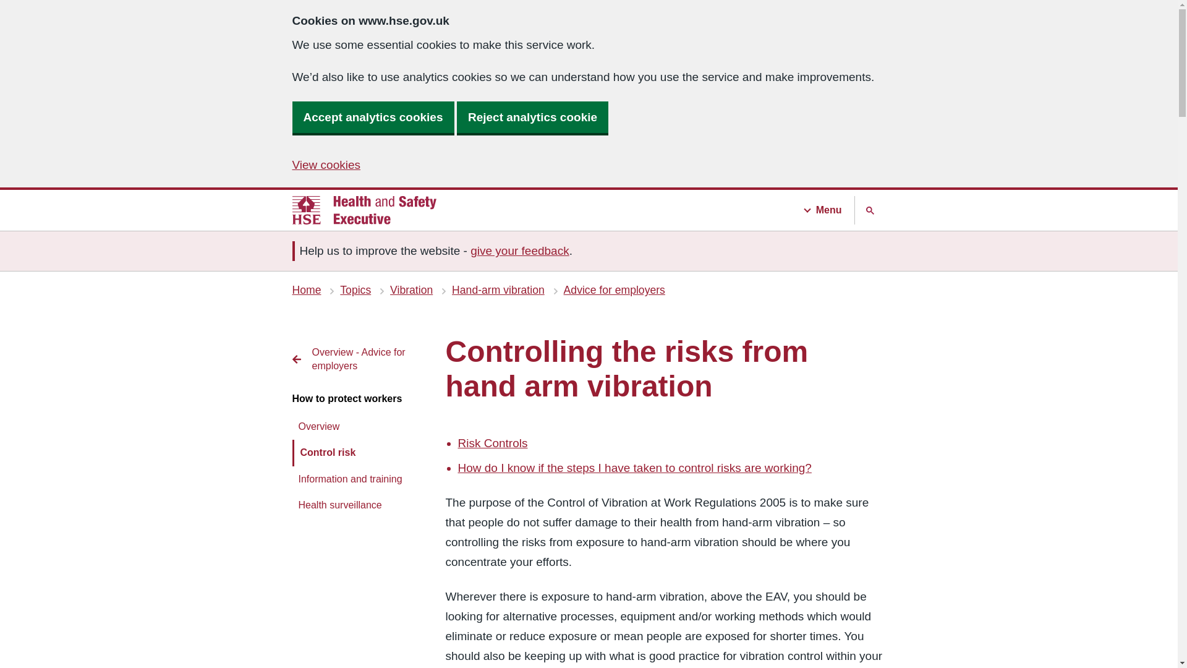 The height and width of the screenshot is (668, 1187). What do you see at coordinates (372, 118) in the screenshot?
I see `Accept analytics cookies` at bounding box center [372, 118].